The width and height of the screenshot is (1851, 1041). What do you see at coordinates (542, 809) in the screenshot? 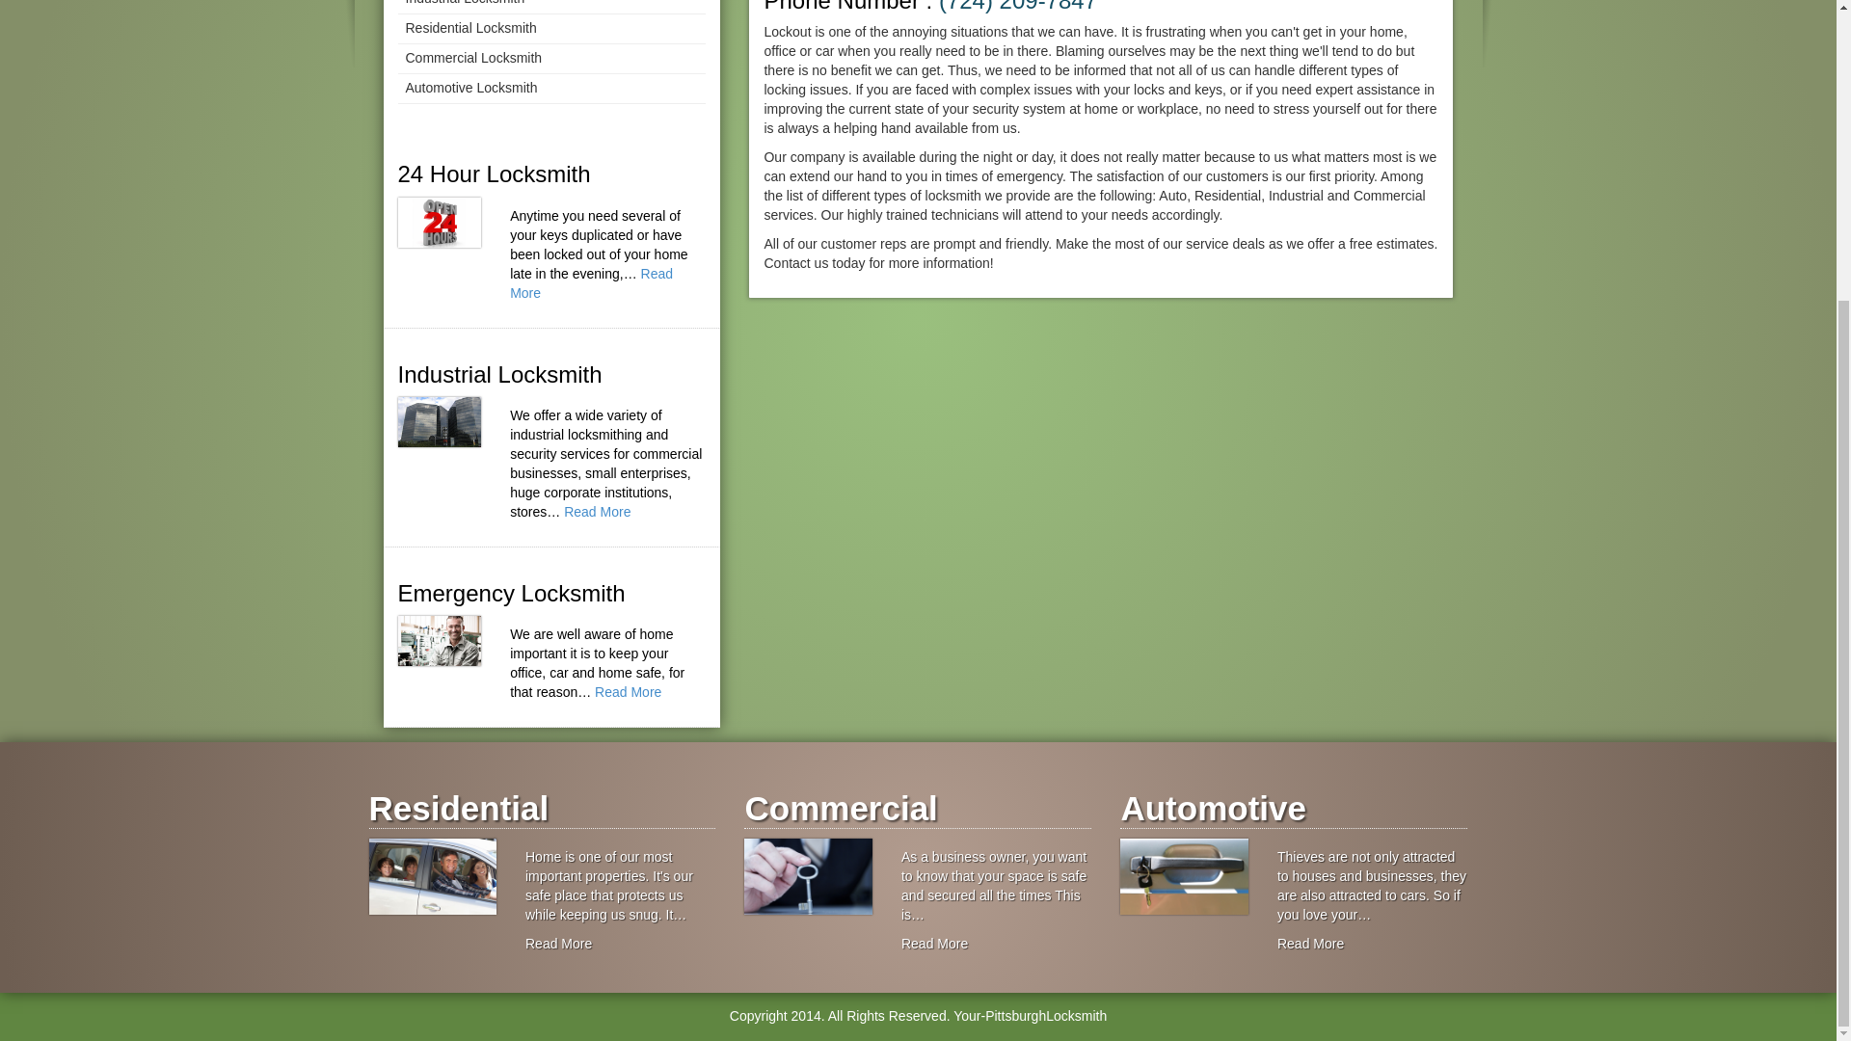
I see `Residential` at bounding box center [542, 809].